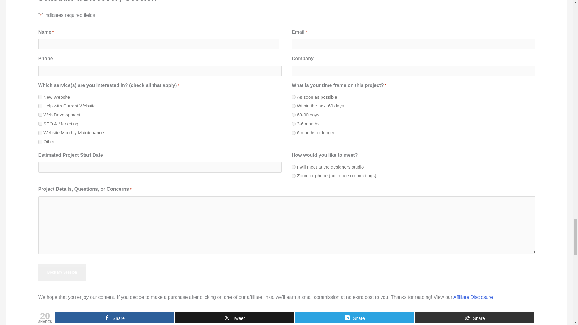 This screenshot has height=325, width=578. I want to click on As soon as possible, so click(294, 97).